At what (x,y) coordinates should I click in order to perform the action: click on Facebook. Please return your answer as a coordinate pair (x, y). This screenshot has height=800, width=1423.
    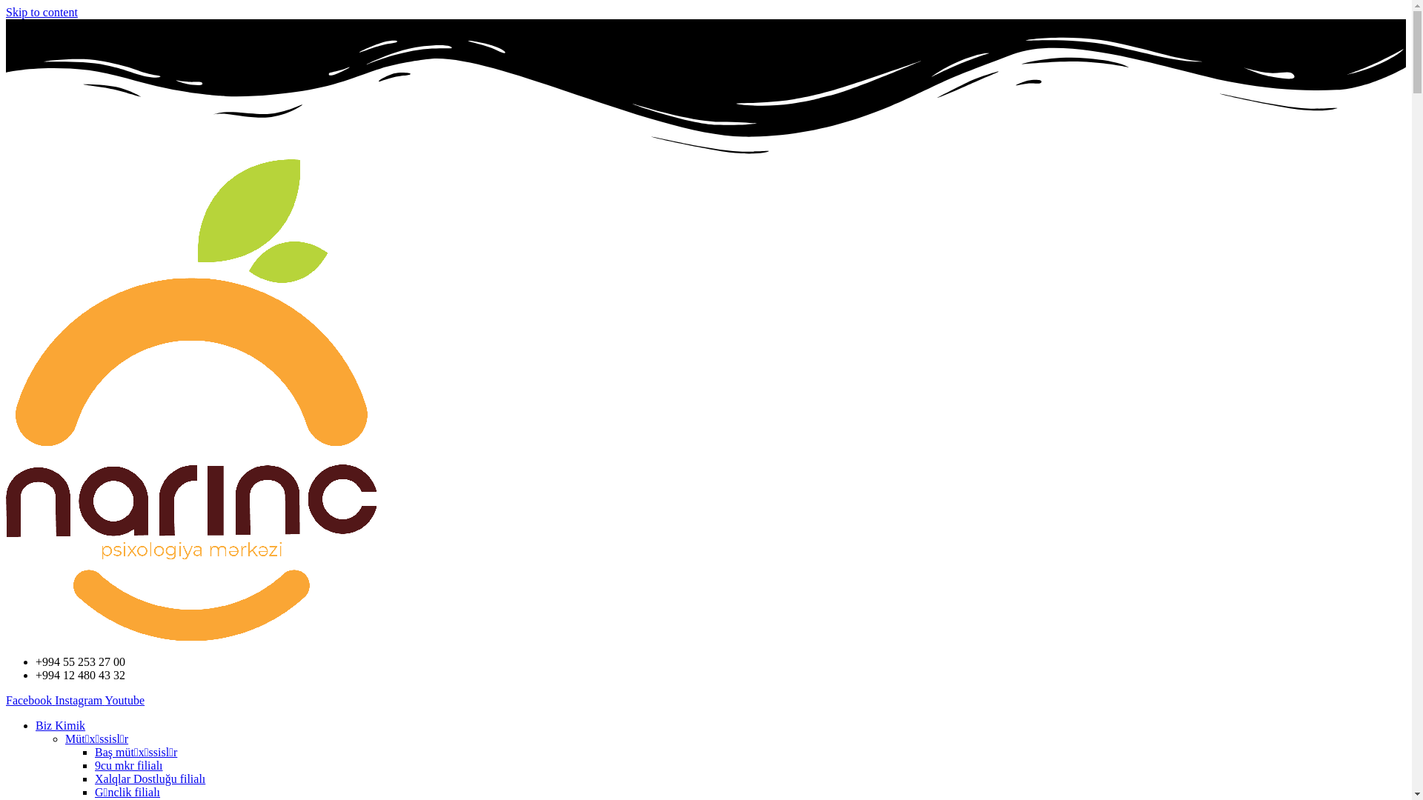
    Looking at the image, I should click on (30, 701).